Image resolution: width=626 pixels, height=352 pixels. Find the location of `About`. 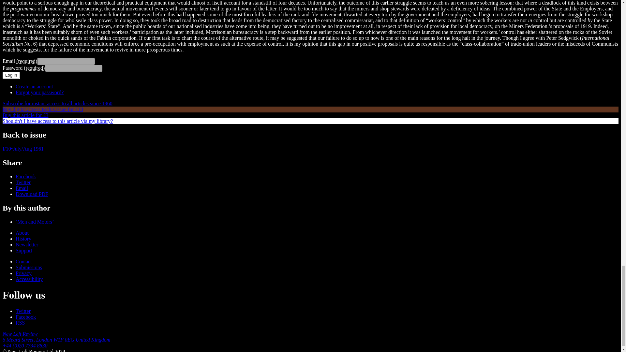

About is located at coordinates (22, 233).